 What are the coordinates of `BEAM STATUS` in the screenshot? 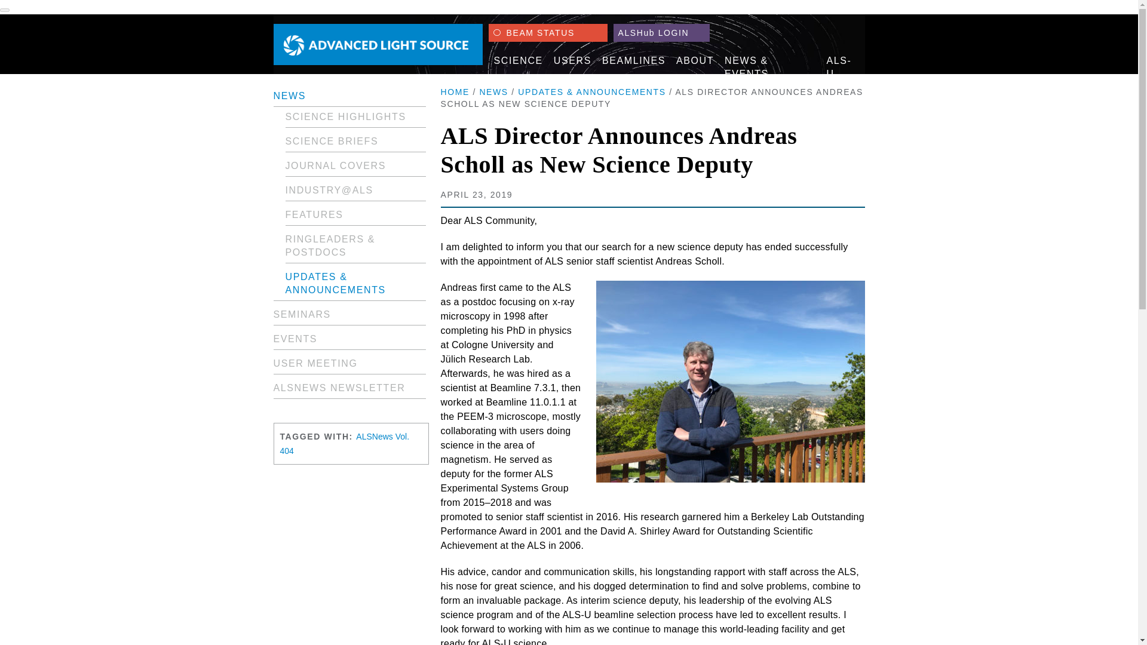 It's located at (548, 32).